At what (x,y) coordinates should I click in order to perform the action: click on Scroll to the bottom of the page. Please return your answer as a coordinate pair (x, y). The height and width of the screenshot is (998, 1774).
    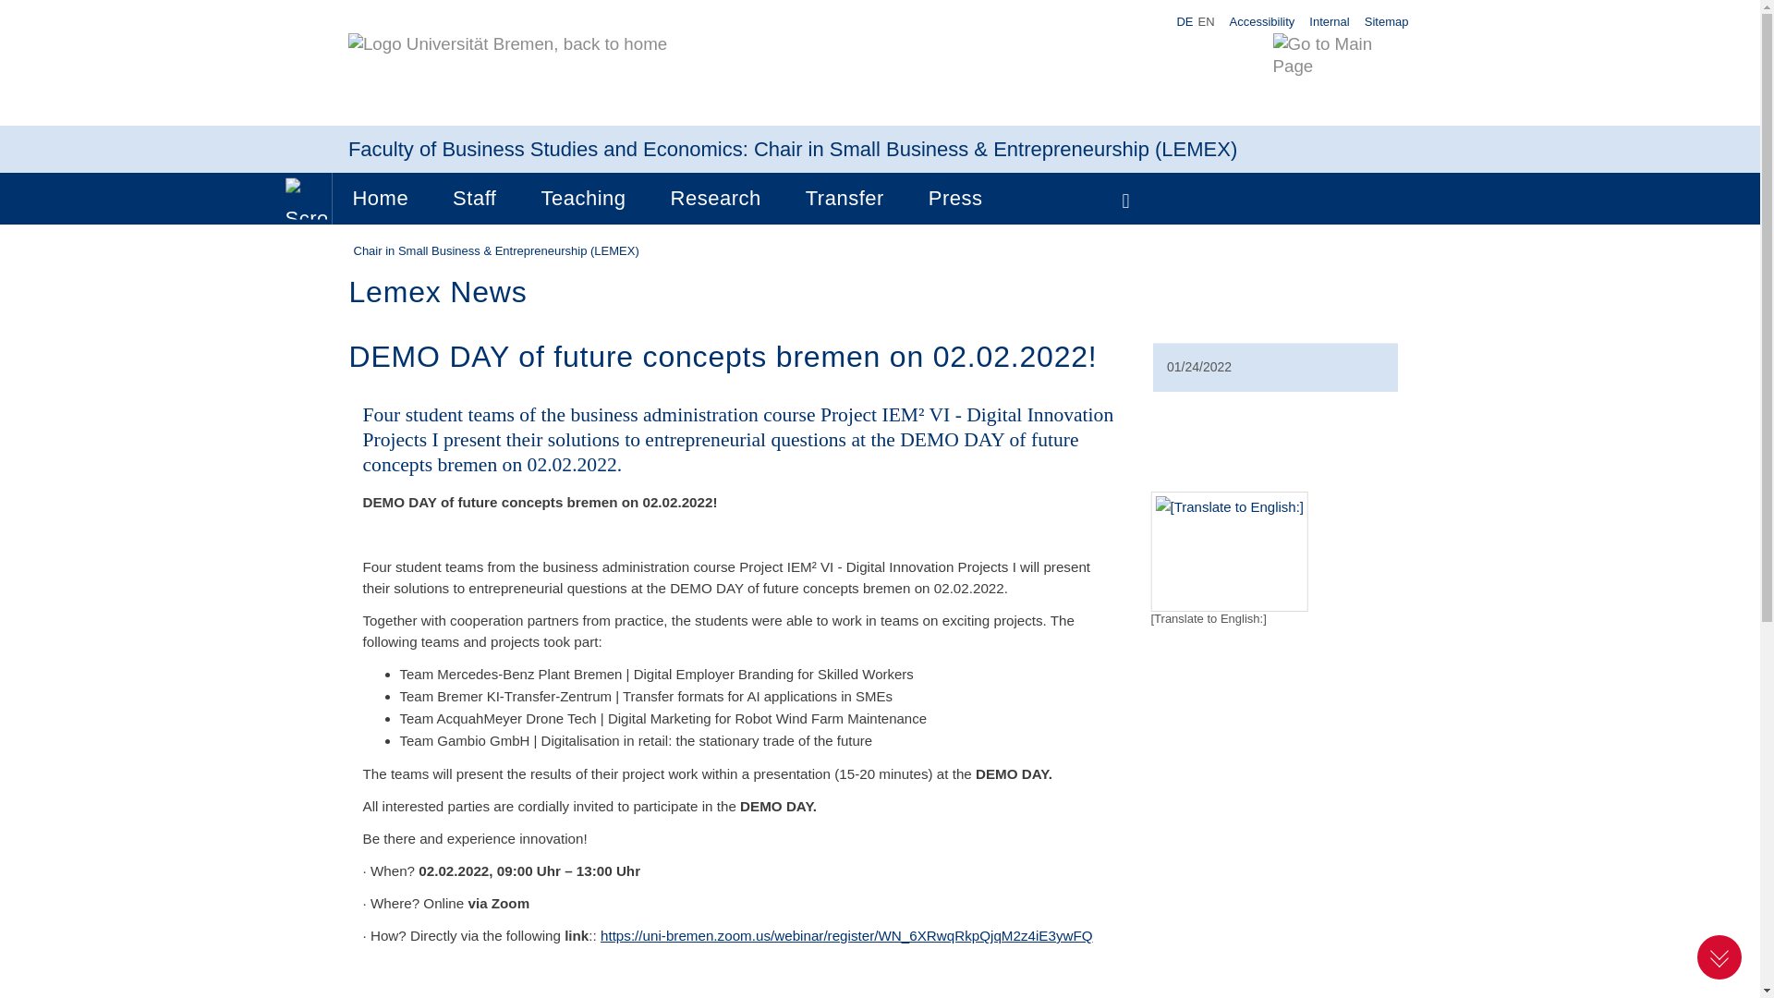
    Looking at the image, I should click on (1719, 956).